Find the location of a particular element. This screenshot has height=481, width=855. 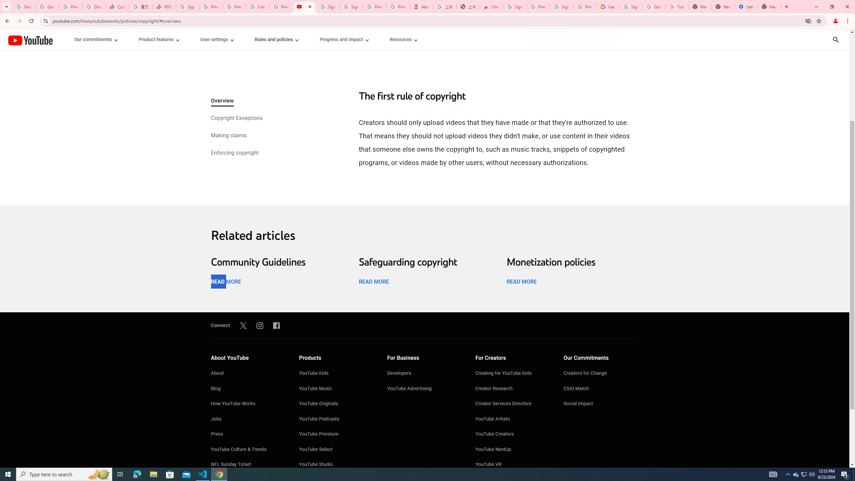

Resources menupopup is located at coordinates (403, 39).